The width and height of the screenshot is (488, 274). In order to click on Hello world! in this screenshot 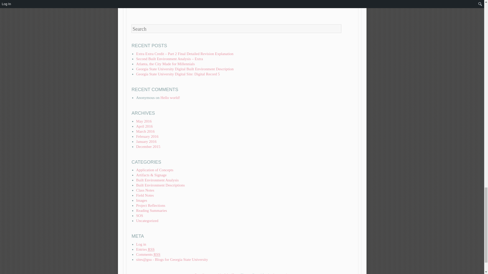, I will do `click(170, 97)`.